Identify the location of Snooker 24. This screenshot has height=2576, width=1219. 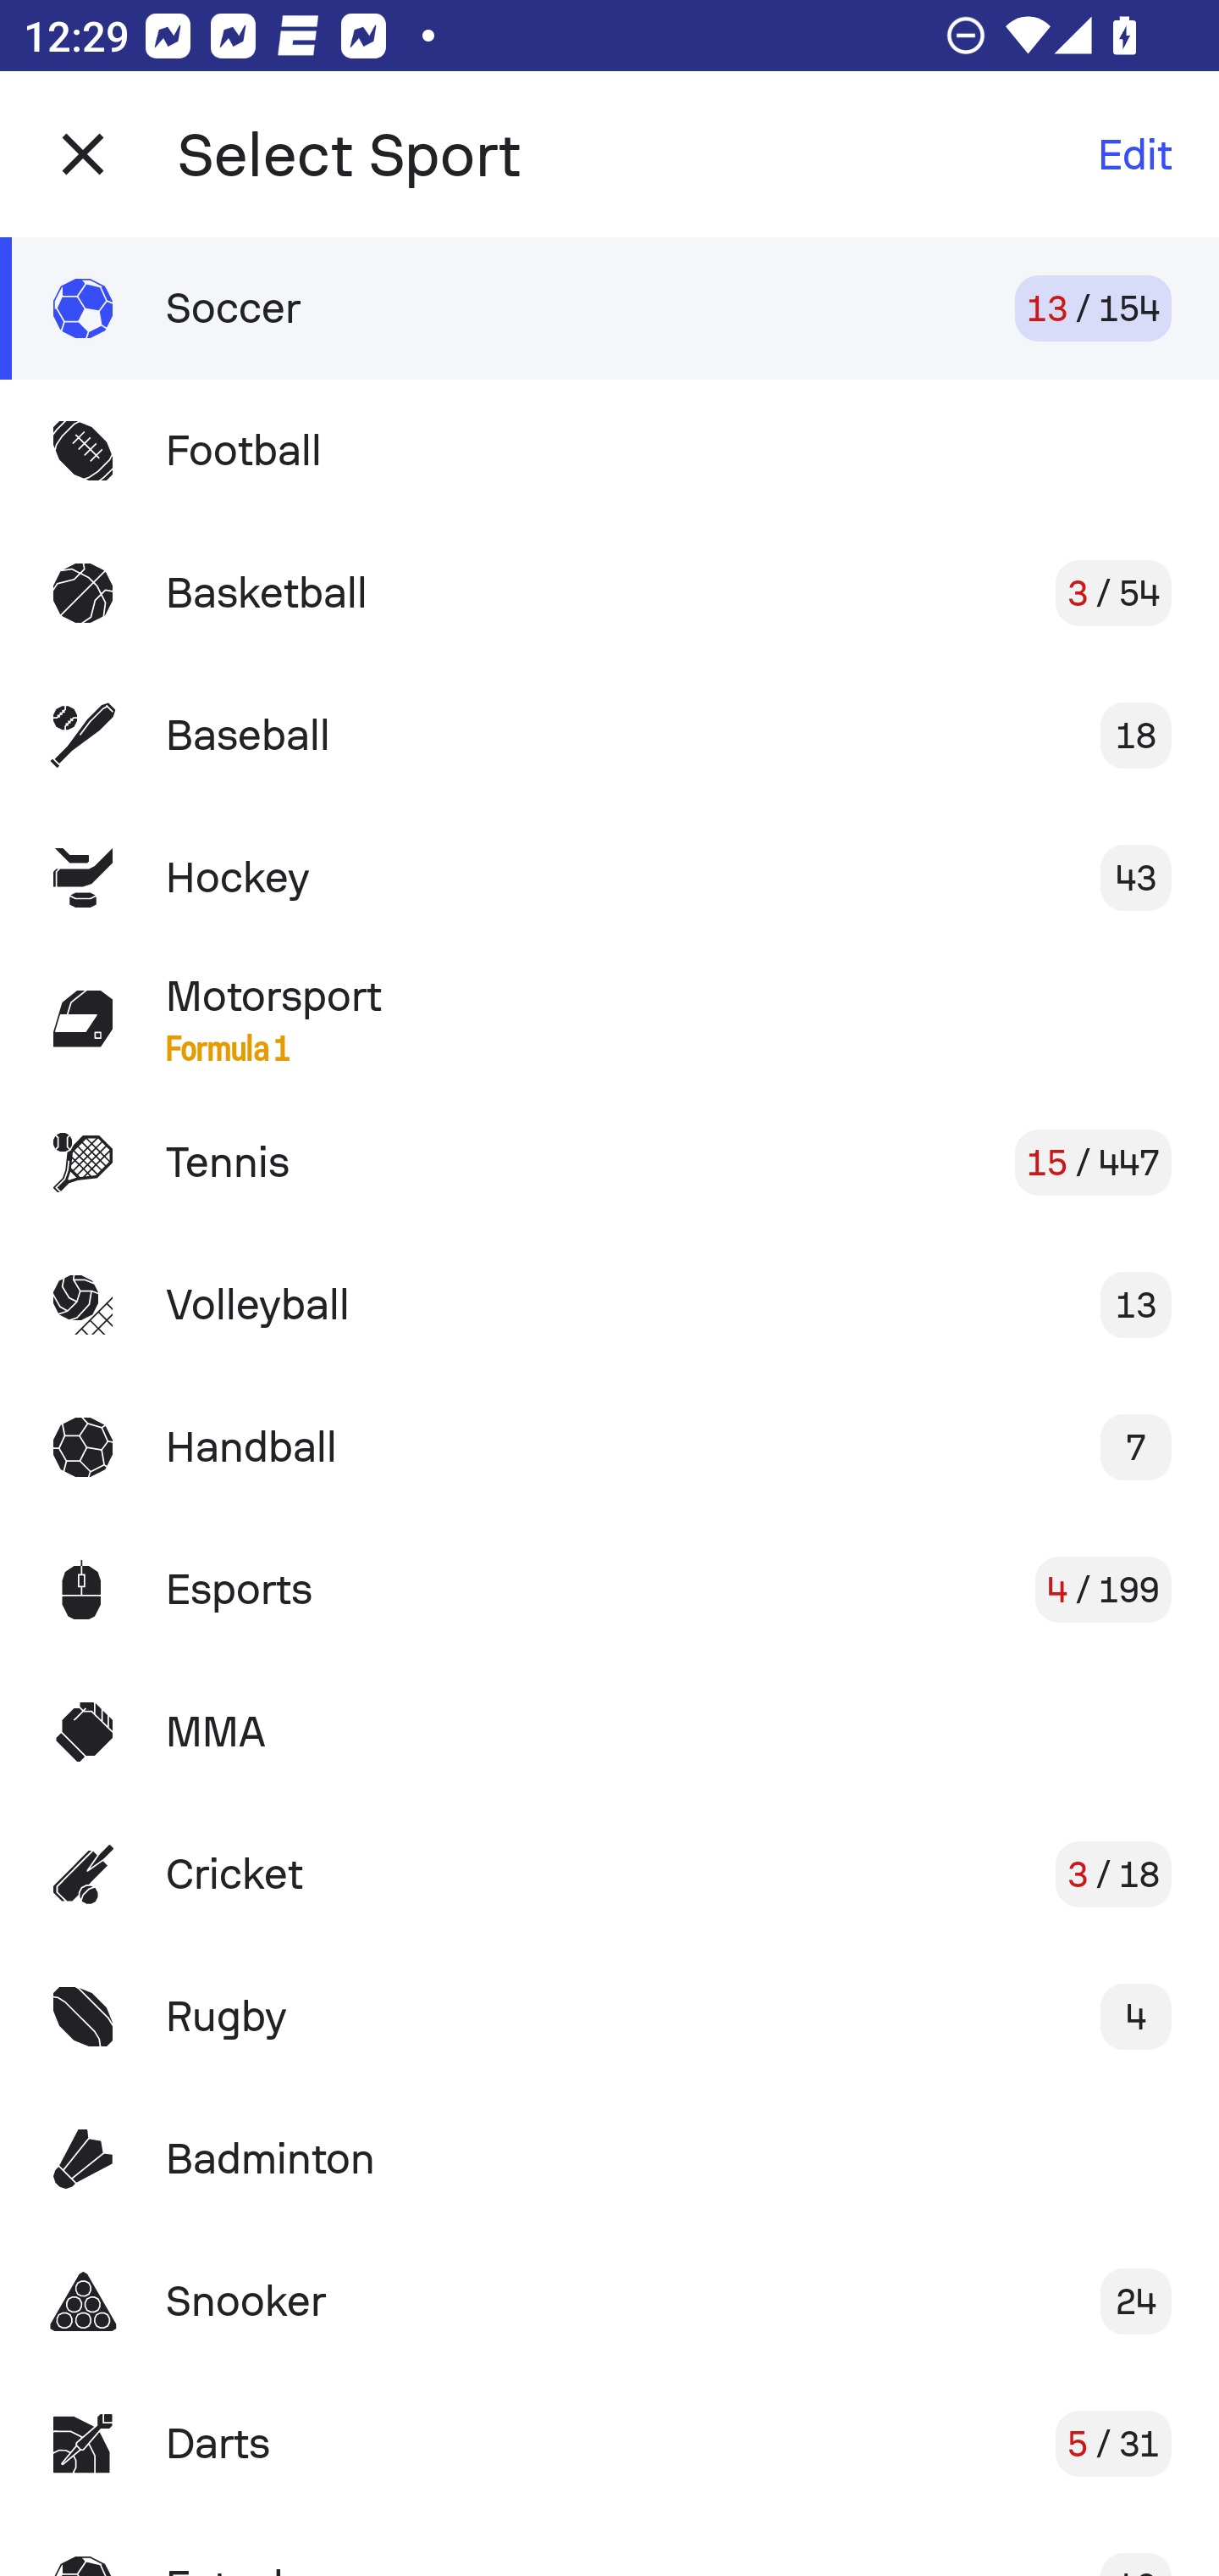
(609, 2301).